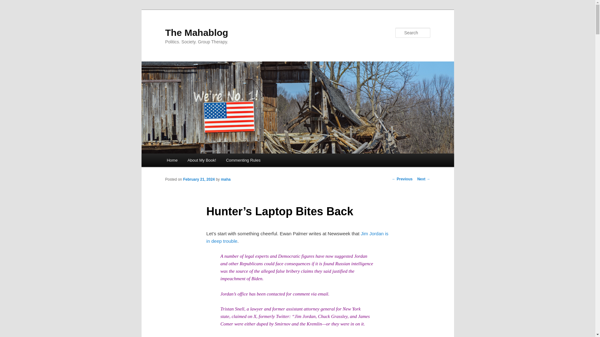 The height and width of the screenshot is (337, 600). What do you see at coordinates (297, 237) in the screenshot?
I see `Jim Jordan is in deep trouble` at bounding box center [297, 237].